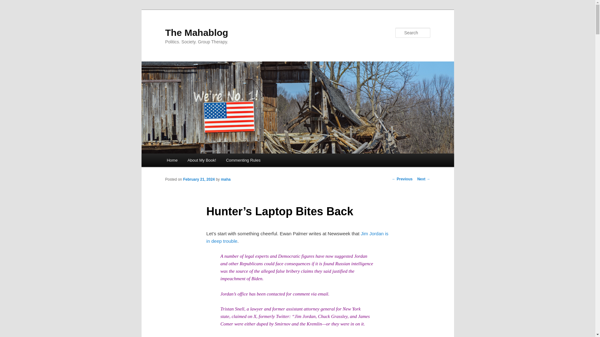 The height and width of the screenshot is (337, 600). What do you see at coordinates (297, 237) in the screenshot?
I see `Jim Jordan is in deep trouble` at bounding box center [297, 237].